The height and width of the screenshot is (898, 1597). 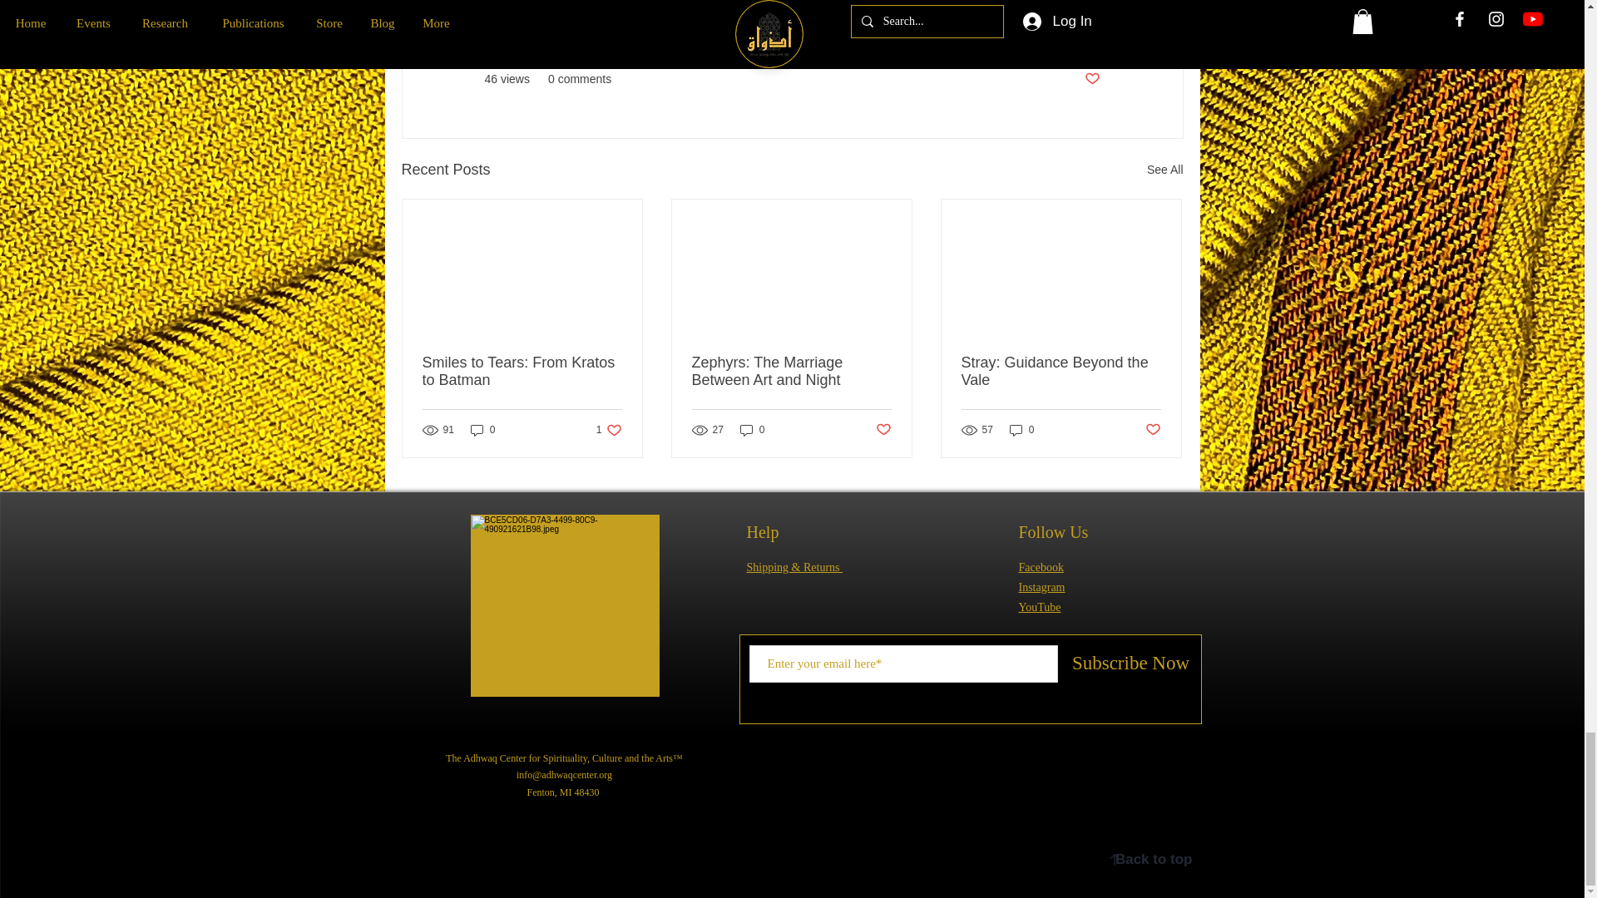 What do you see at coordinates (883, 429) in the screenshot?
I see `0` at bounding box center [883, 429].